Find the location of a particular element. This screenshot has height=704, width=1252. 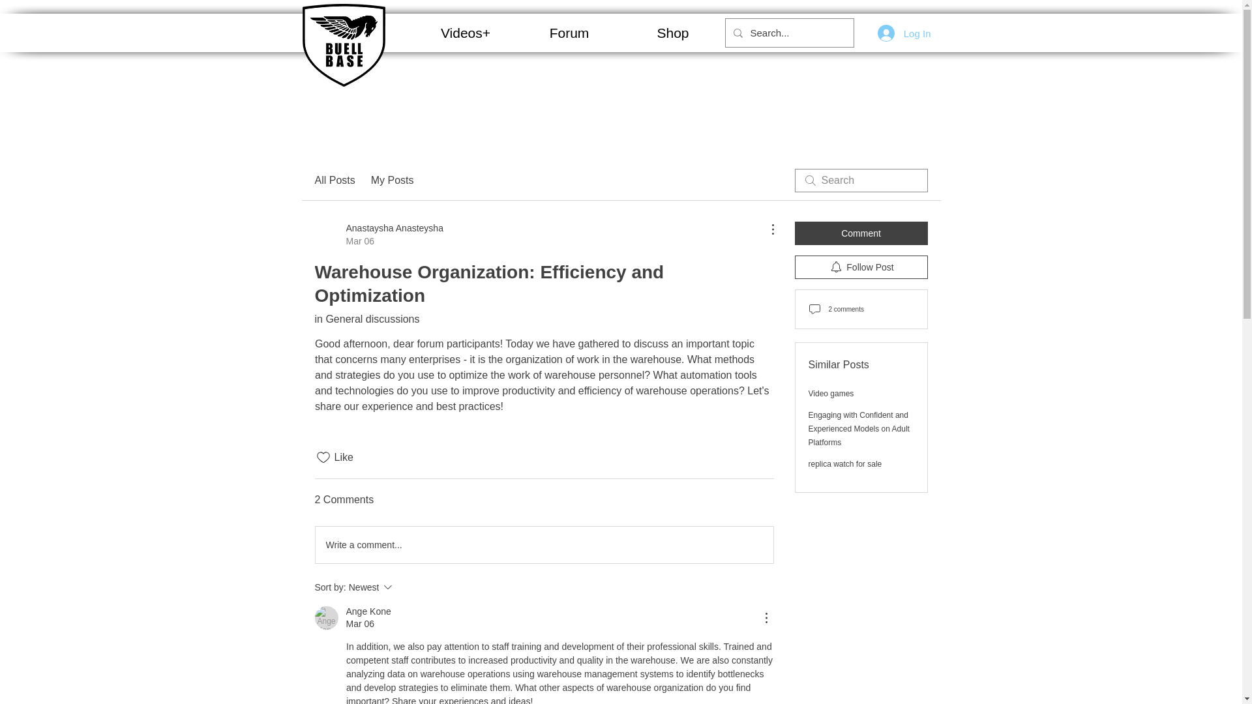

replica watch for sale is located at coordinates (569, 33).